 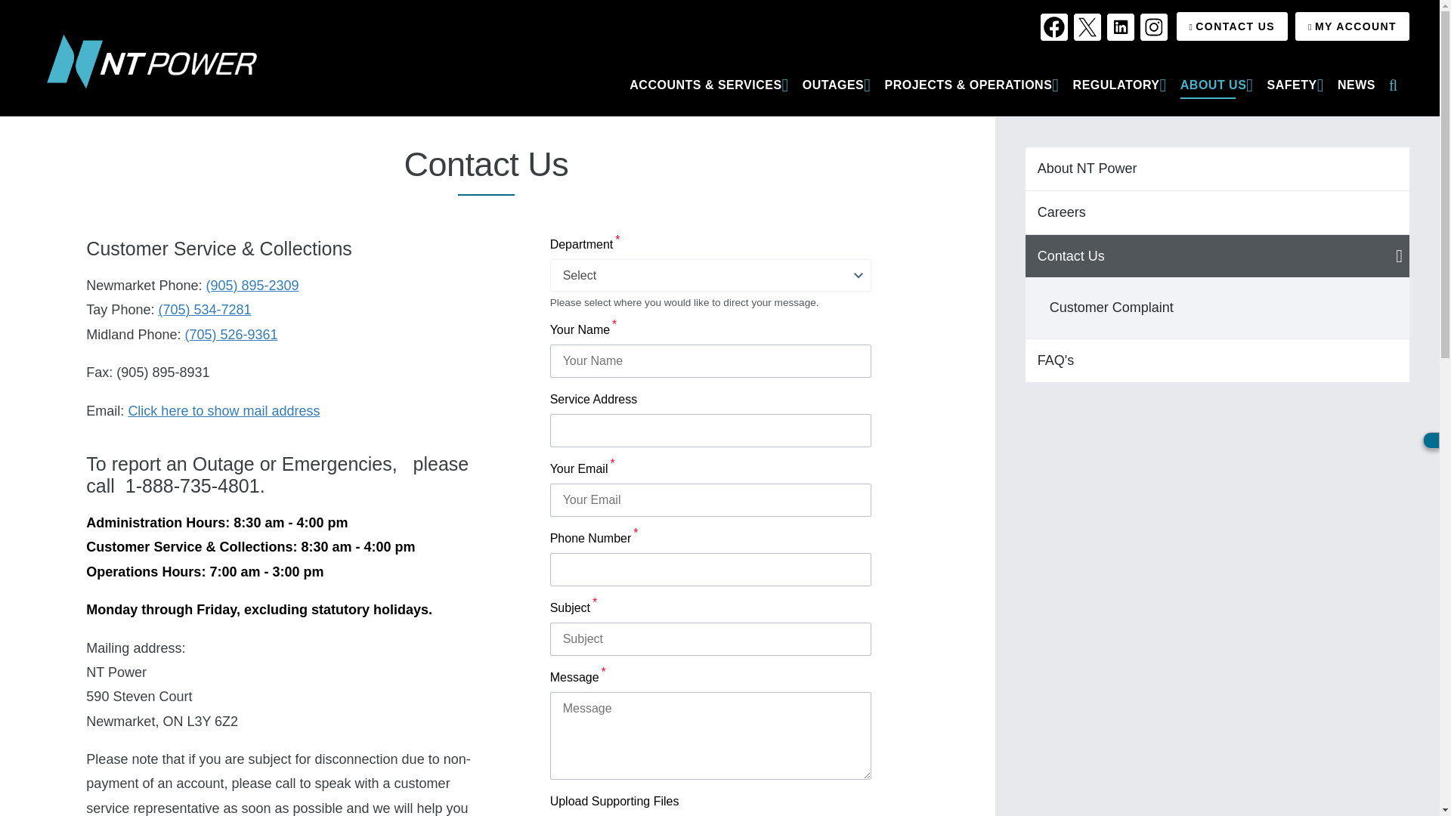 I want to click on Instagram, so click(x=1154, y=27).